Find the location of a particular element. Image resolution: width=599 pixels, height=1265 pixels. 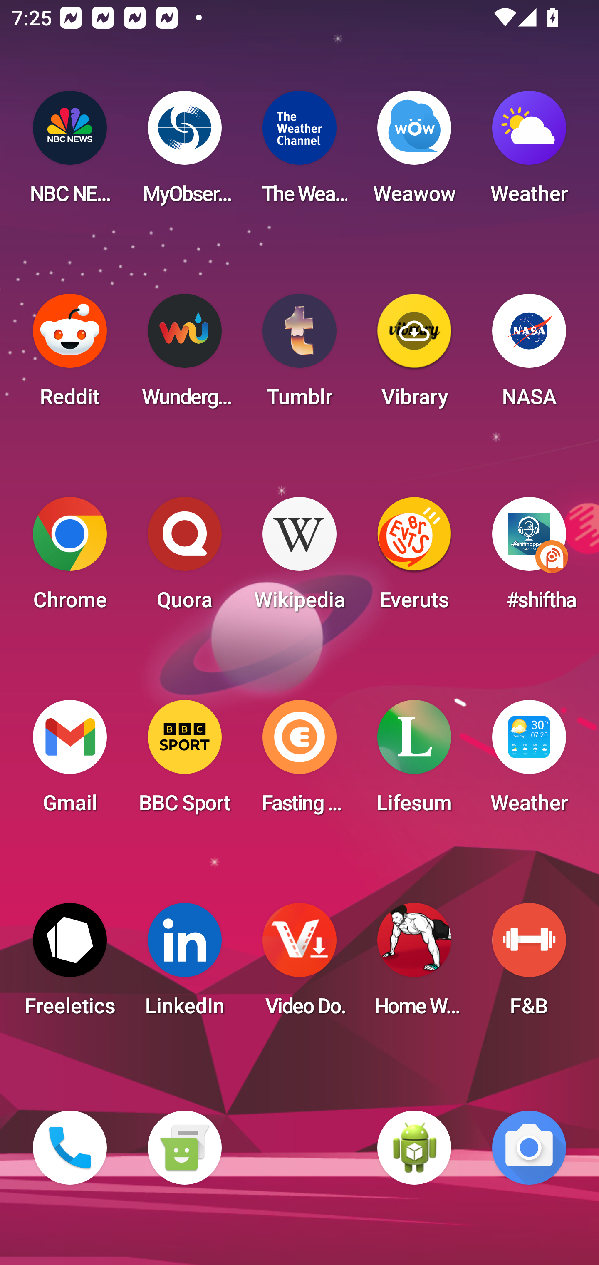

LinkedIn is located at coordinates (184, 965).